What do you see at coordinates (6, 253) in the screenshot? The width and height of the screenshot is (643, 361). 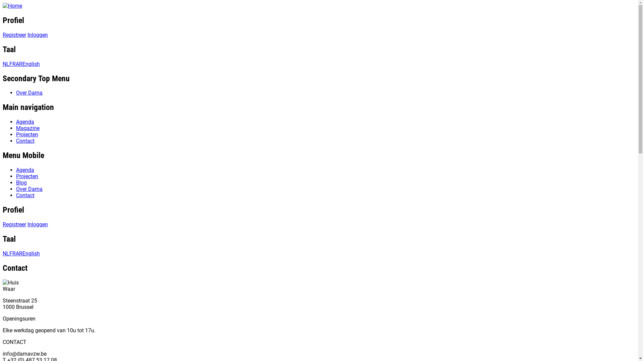 I see `NL` at bounding box center [6, 253].